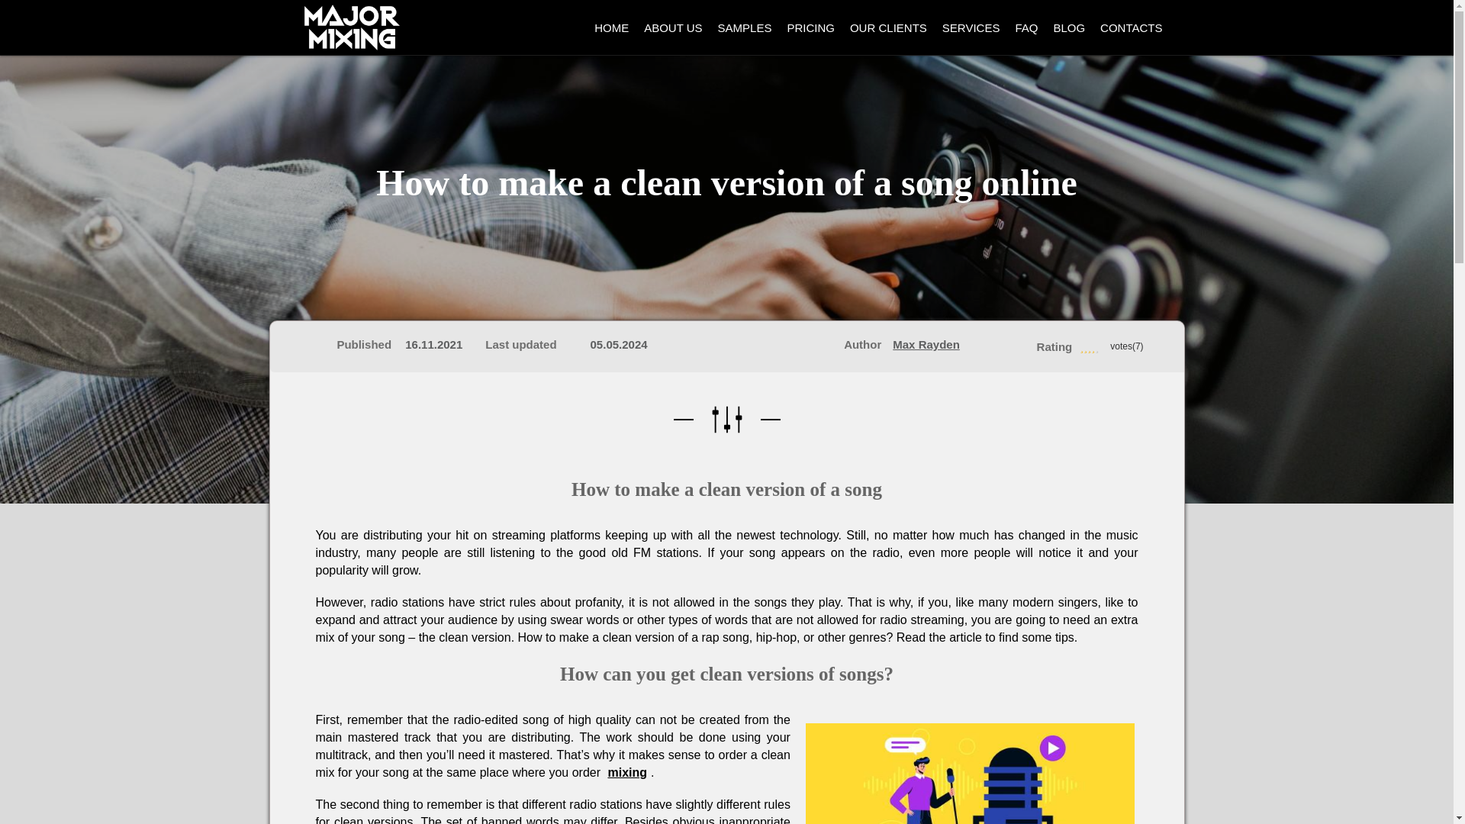 The width and height of the screenshot is (1465, 824). I want to click on OUR CLIENTS, so click(888, 27).